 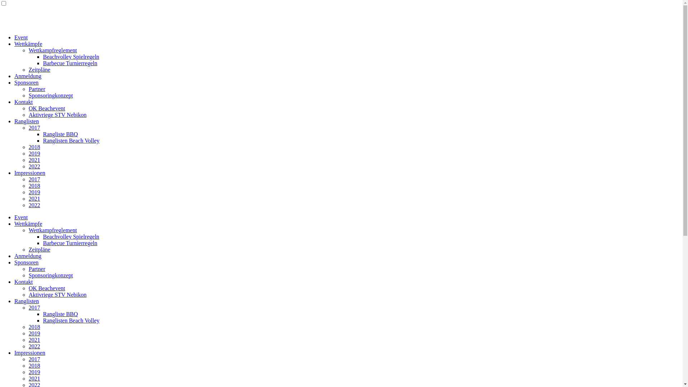 I want to click on 2018, so click(x=34, y=327).